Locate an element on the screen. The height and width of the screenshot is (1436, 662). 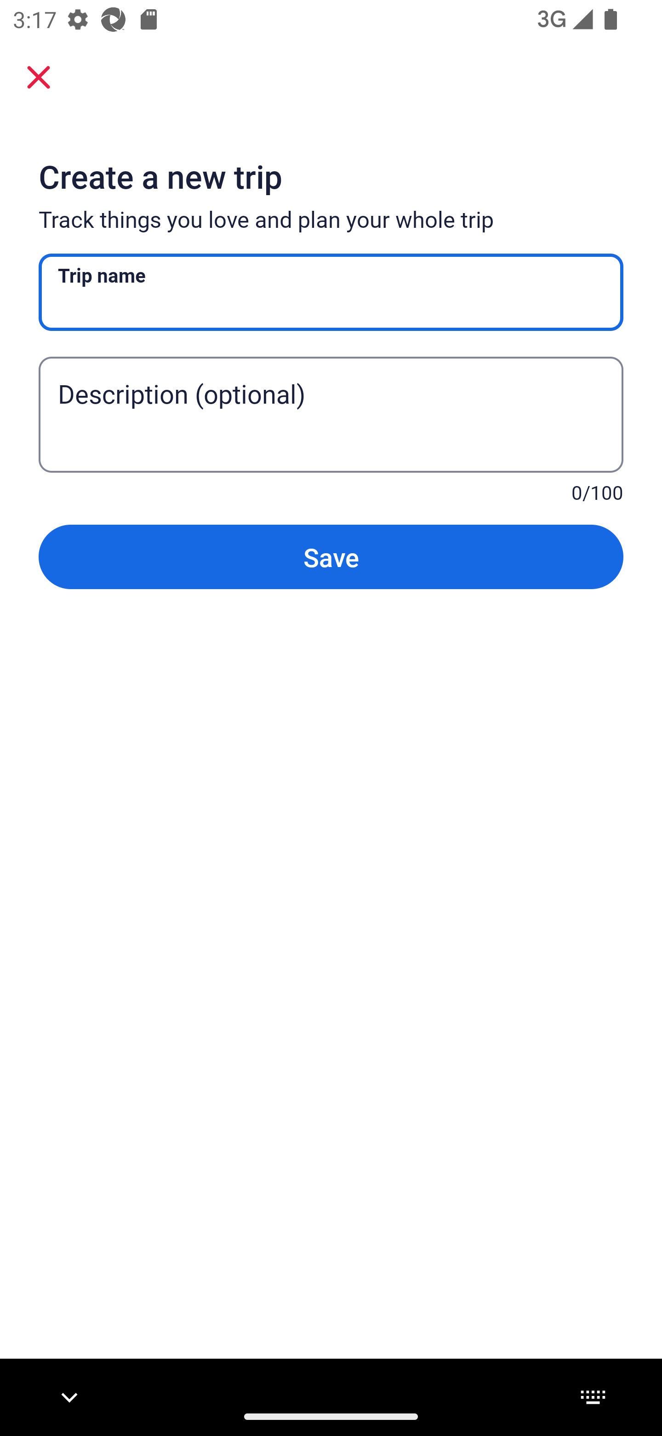
Trip name is located at coordinates (331, 292).